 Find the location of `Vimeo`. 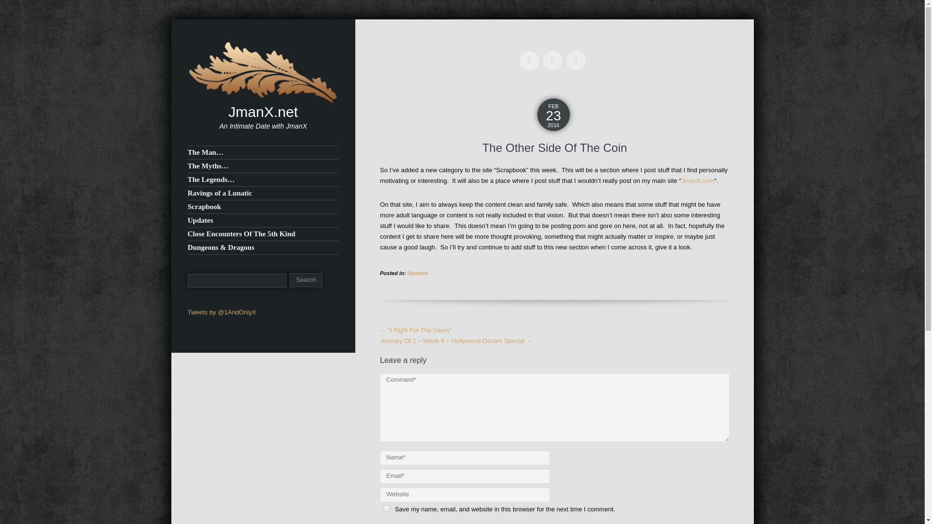

Vimeo is located at coordinates (578, 53).